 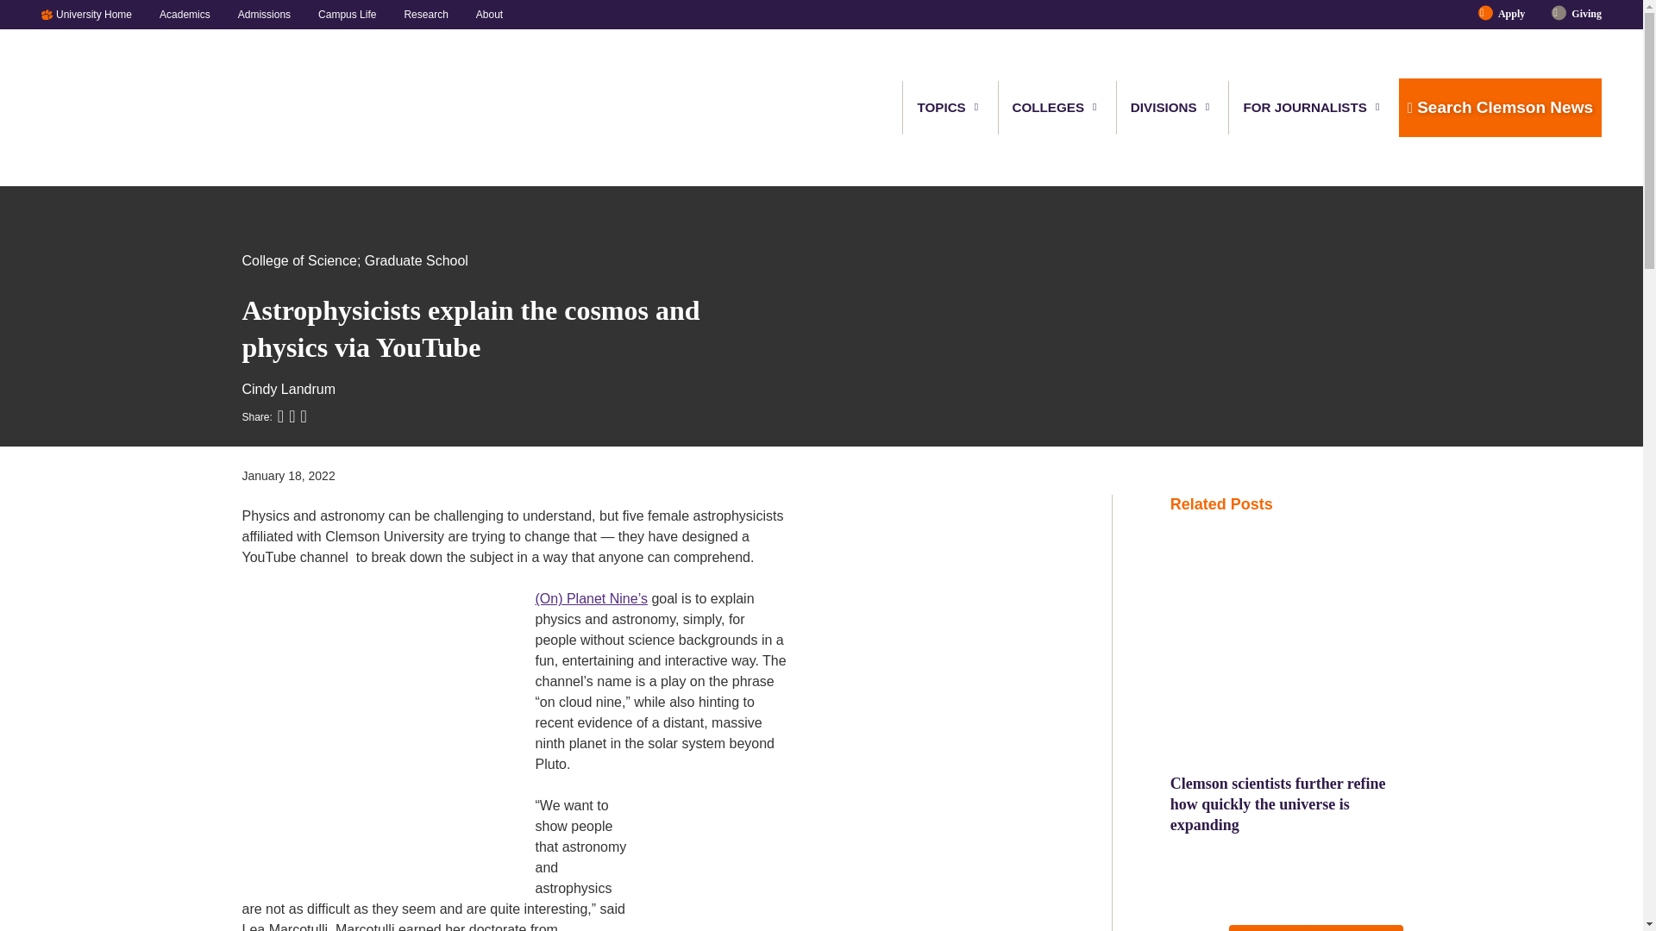 I want to click on About, so click(x=482, y=14).